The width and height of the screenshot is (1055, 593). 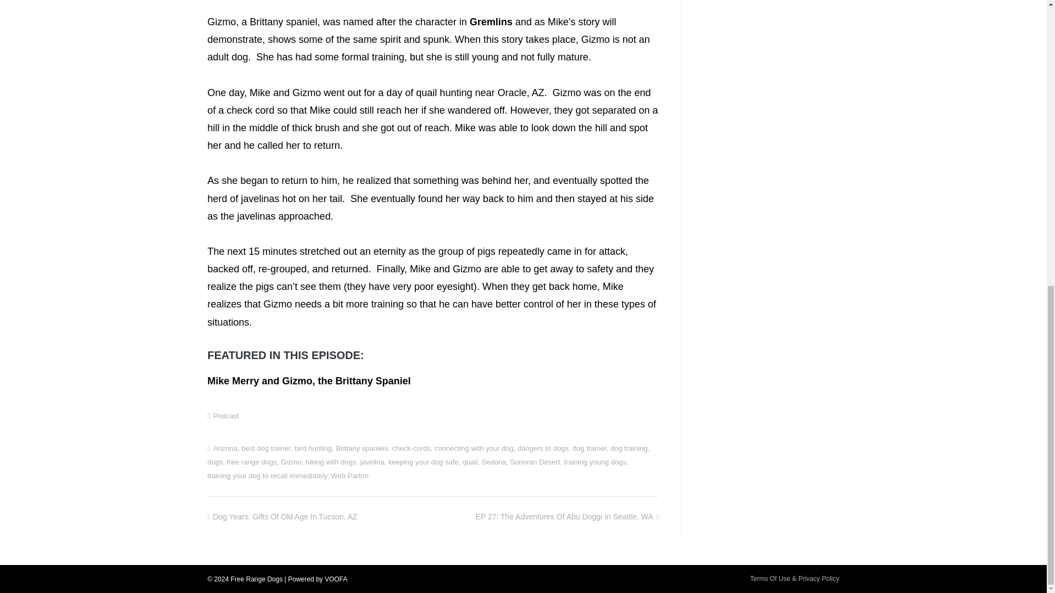 I want to click on dangers to dogs, so click(x=543, y=448).